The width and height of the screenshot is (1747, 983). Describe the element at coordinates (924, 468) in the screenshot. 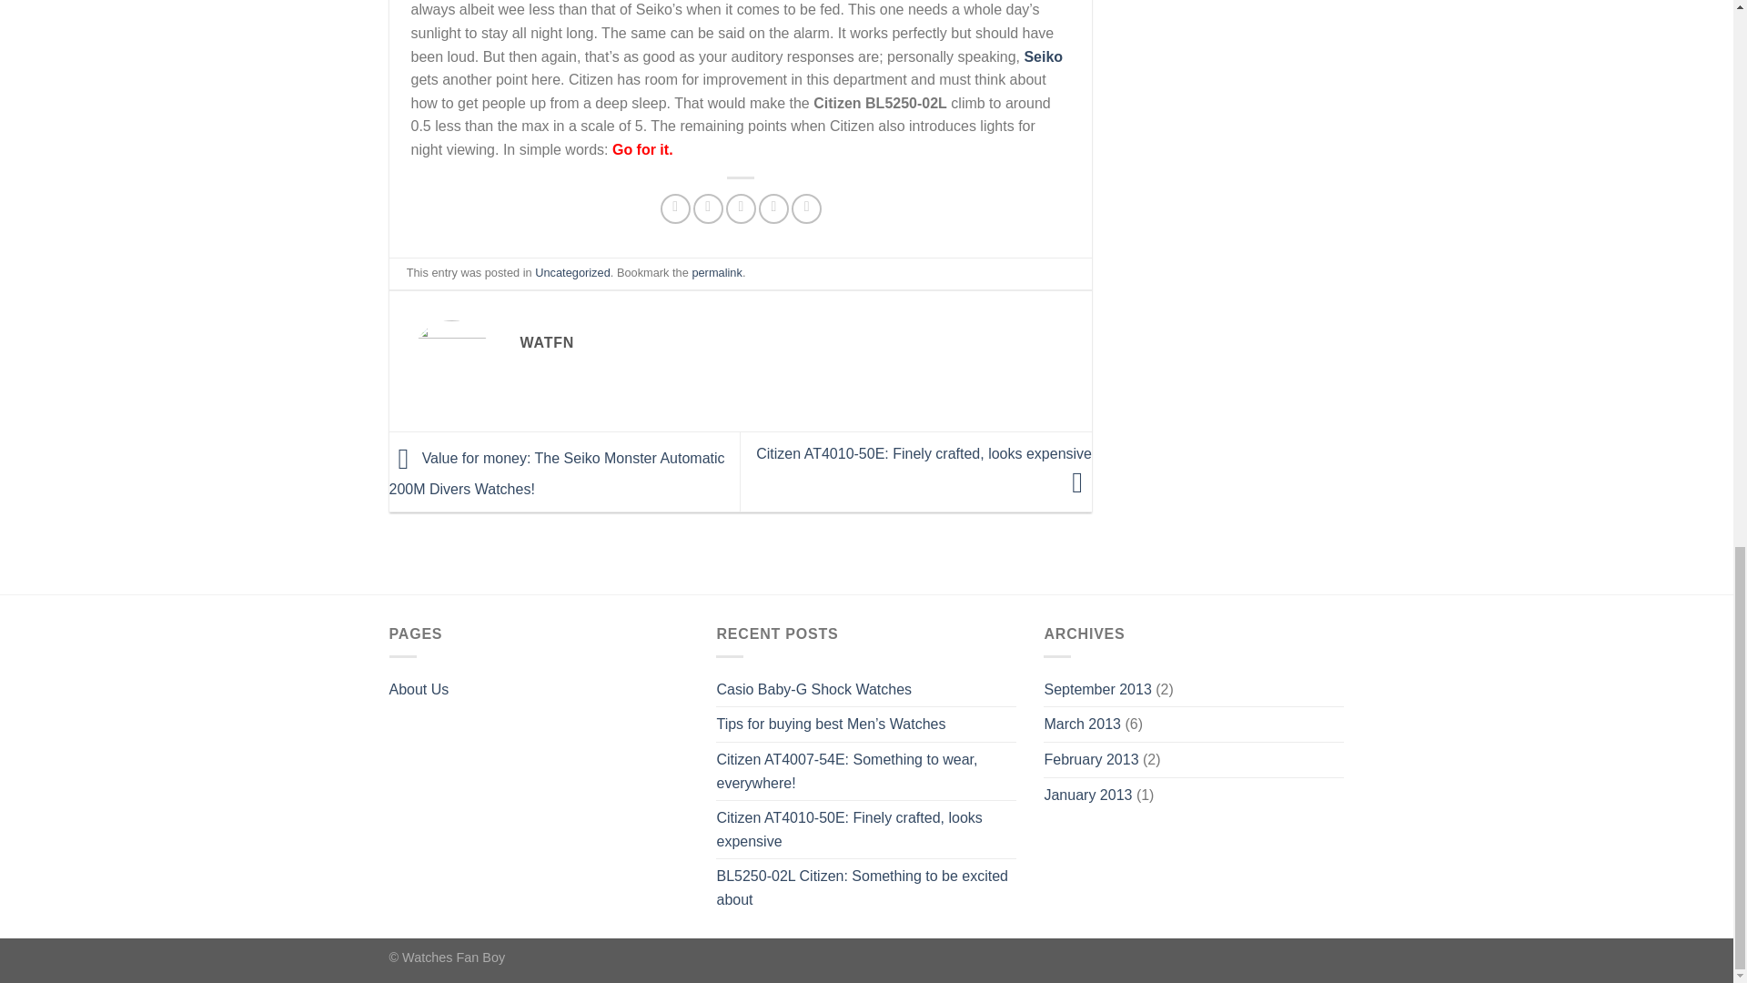

I see `Citizen AT4010-50E: Finely crafted, looks expensive` at that location.